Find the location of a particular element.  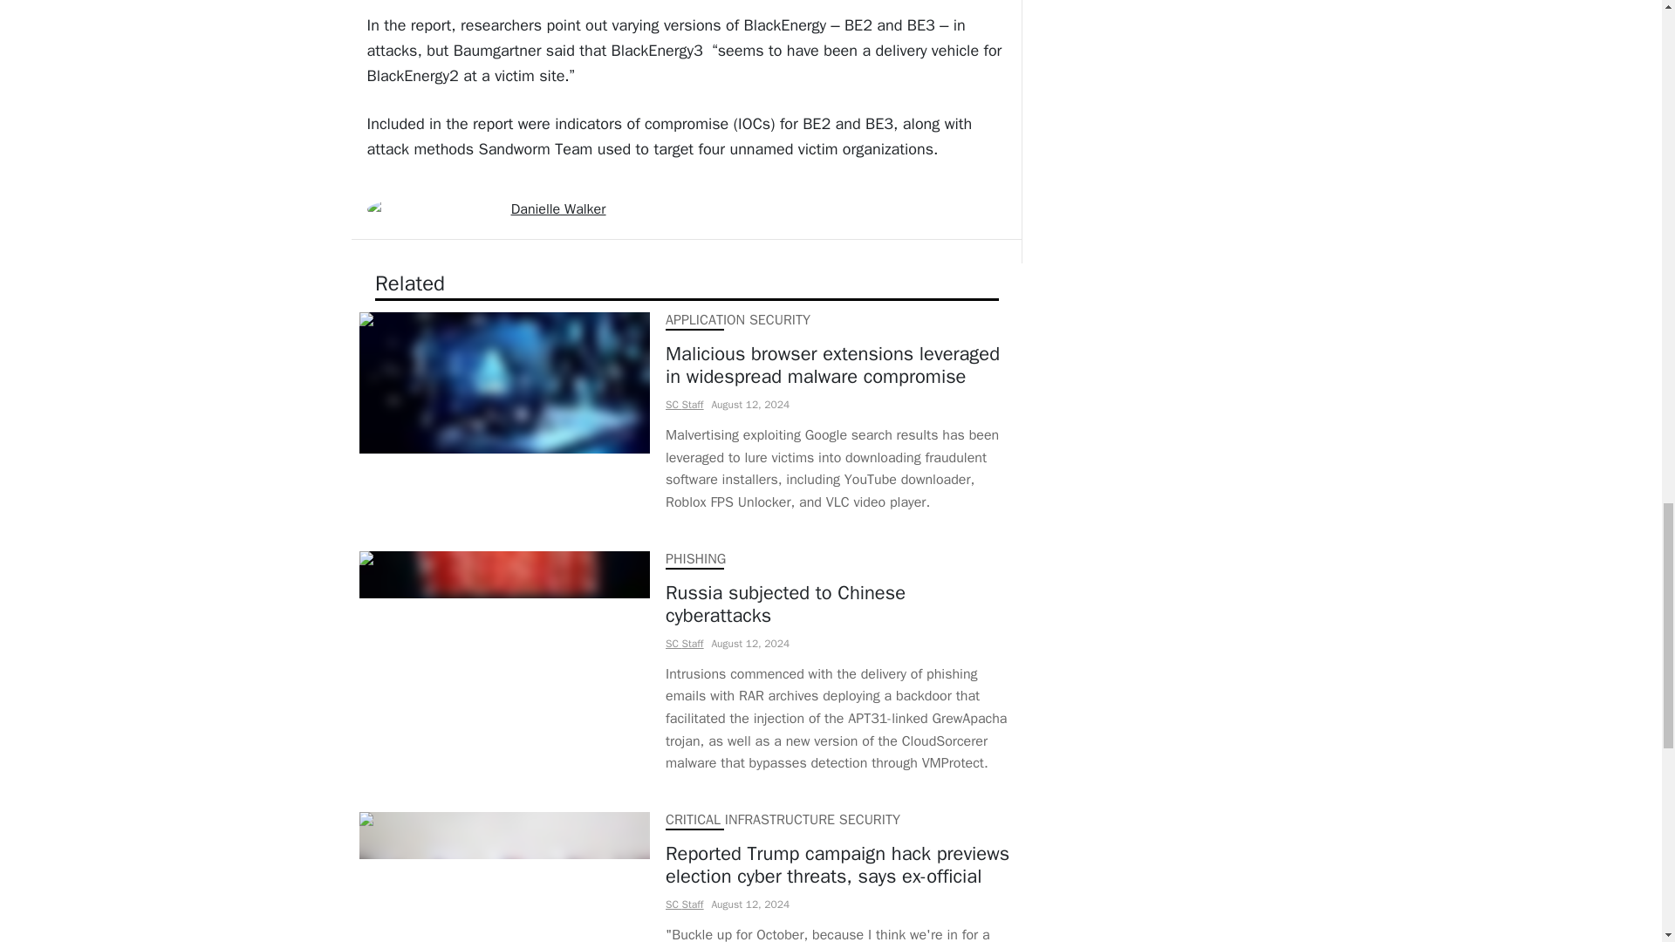

Danielle Walker is located at coordinates (558, 209).